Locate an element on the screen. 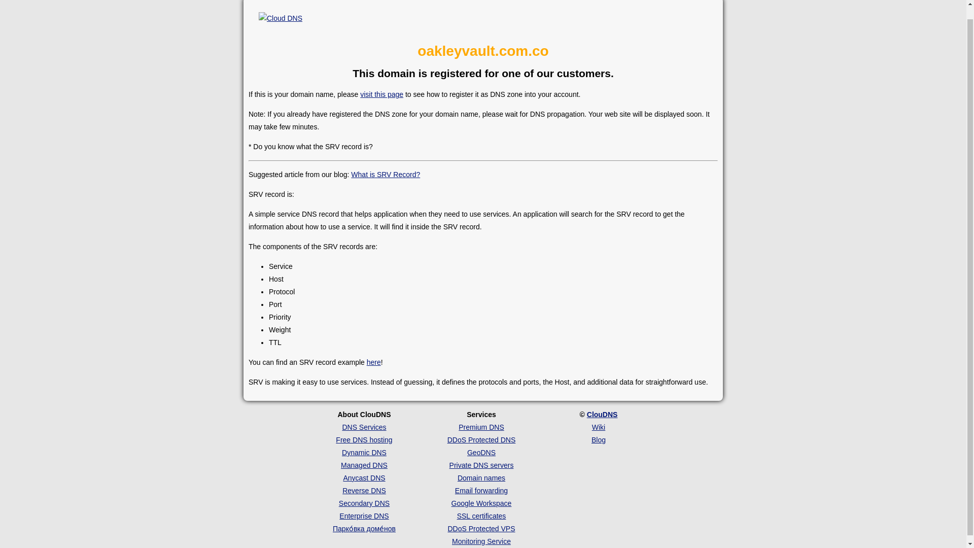  Domain names is located at coordinates (481, 478).